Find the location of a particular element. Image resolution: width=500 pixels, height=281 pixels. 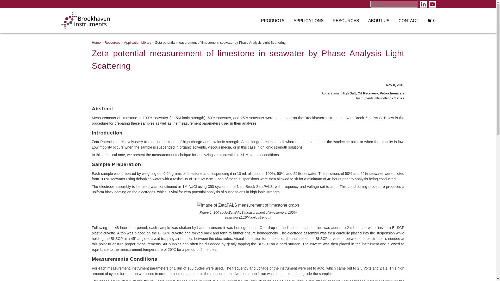

PRODUCTS is located at coordinates (268, 21).